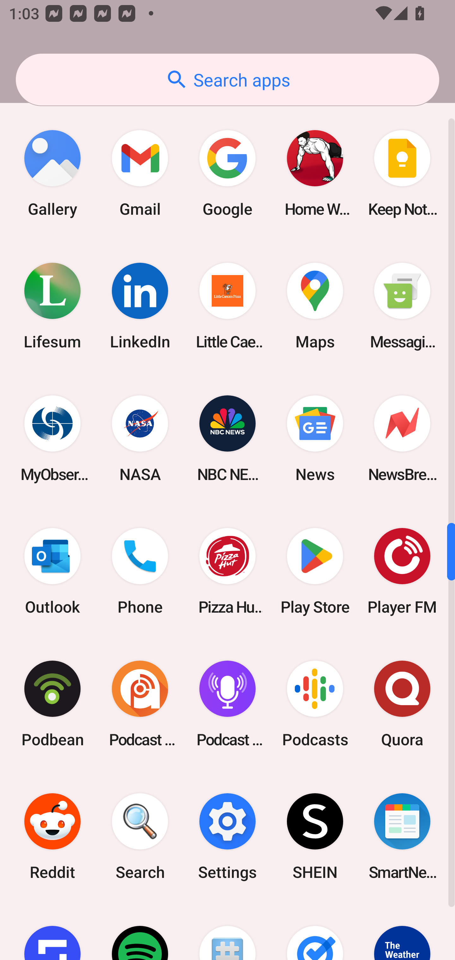  Describe the element at coordinates (227, 571) in the screenshot. I see `Pizza Hut HK & Macau` at that location.